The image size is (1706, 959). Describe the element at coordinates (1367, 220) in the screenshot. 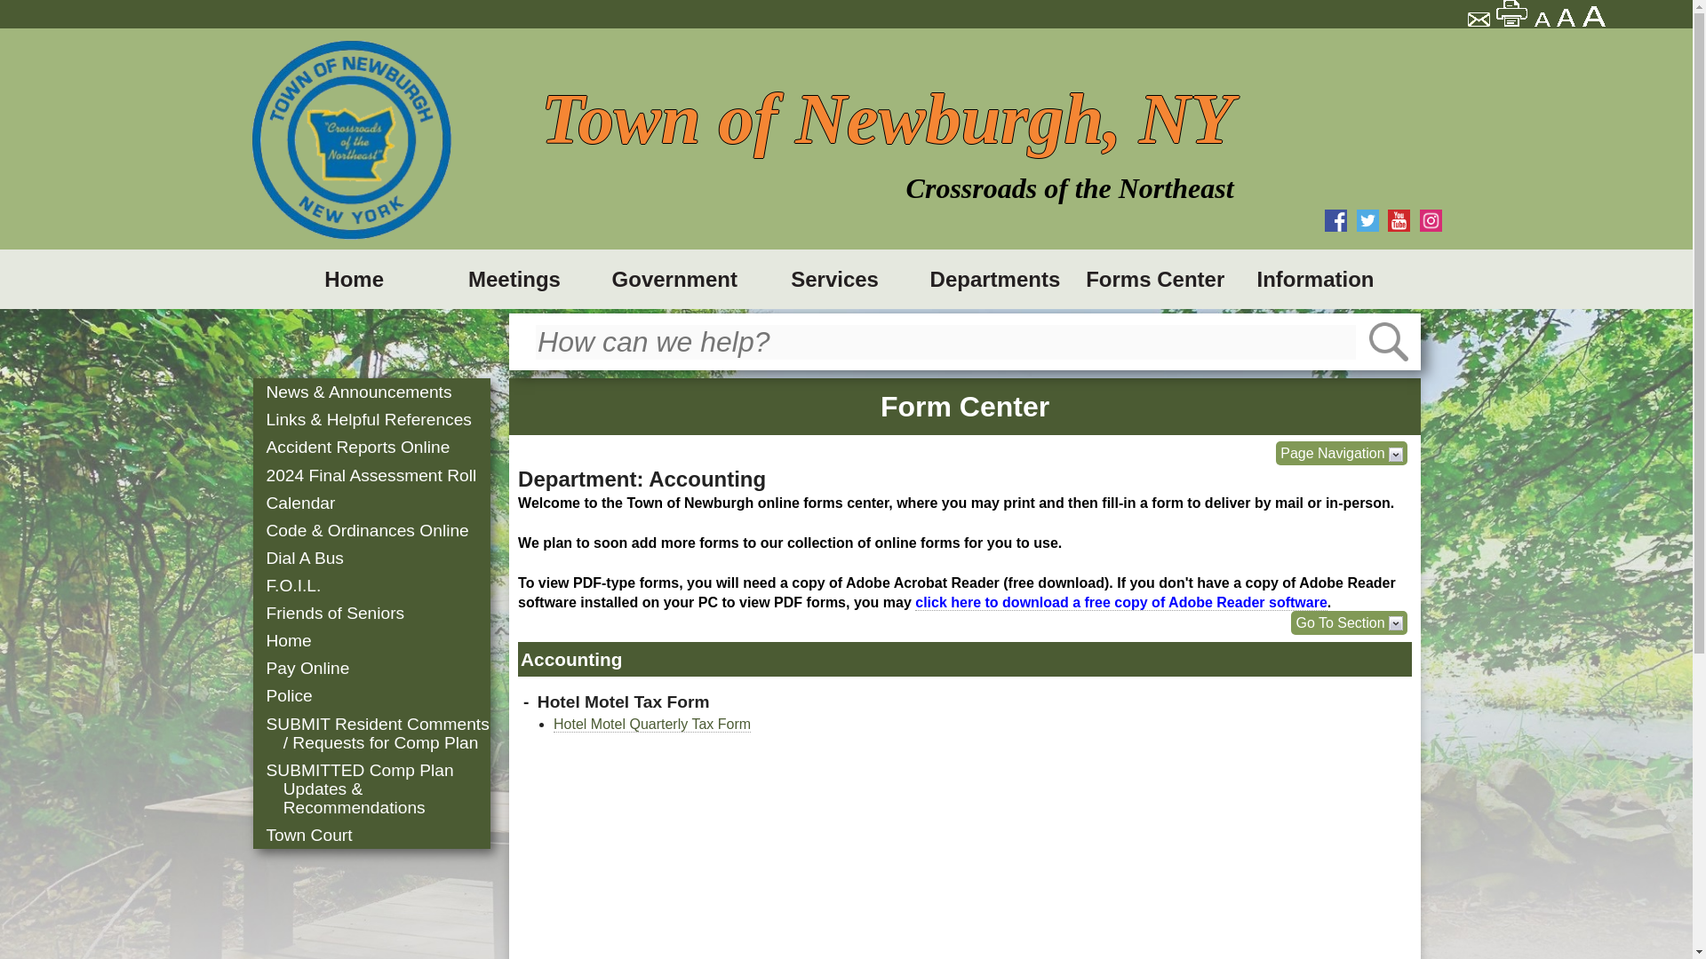

I see `Follow us on Twitter` at that location.